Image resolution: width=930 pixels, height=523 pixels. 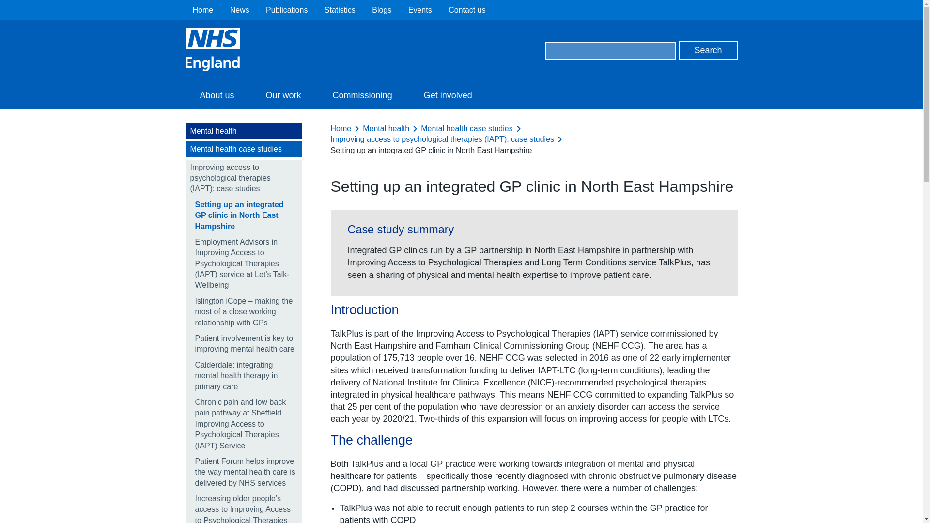 What do you see at coordinates (283, 95) in the screenshot?
I see `Our work` at bounding box center [283, 95].